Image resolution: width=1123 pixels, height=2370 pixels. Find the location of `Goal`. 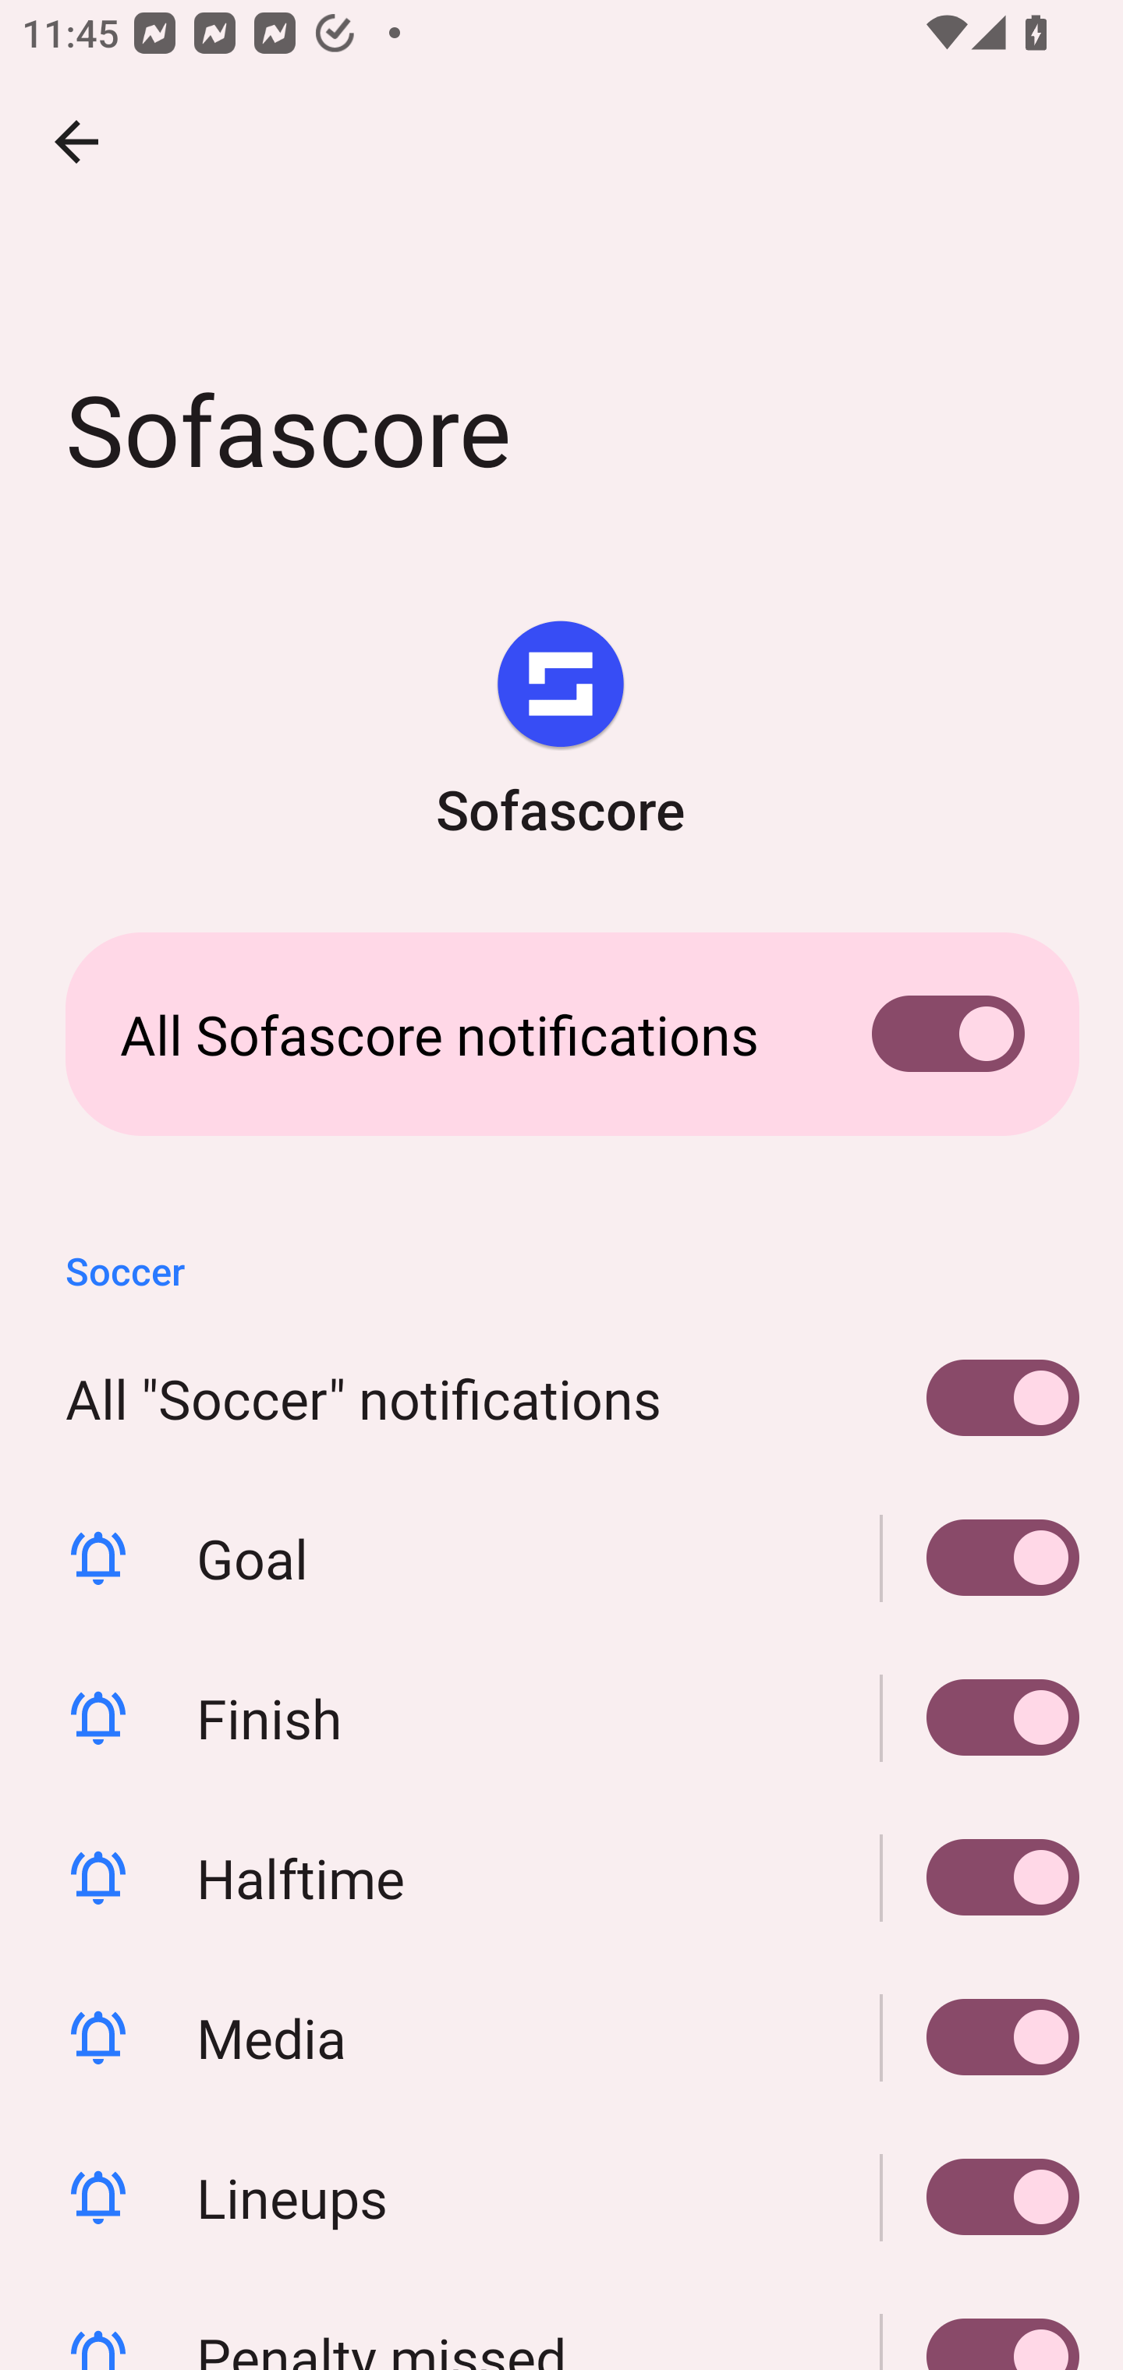

Goal is located at coordinates (561, 1558).